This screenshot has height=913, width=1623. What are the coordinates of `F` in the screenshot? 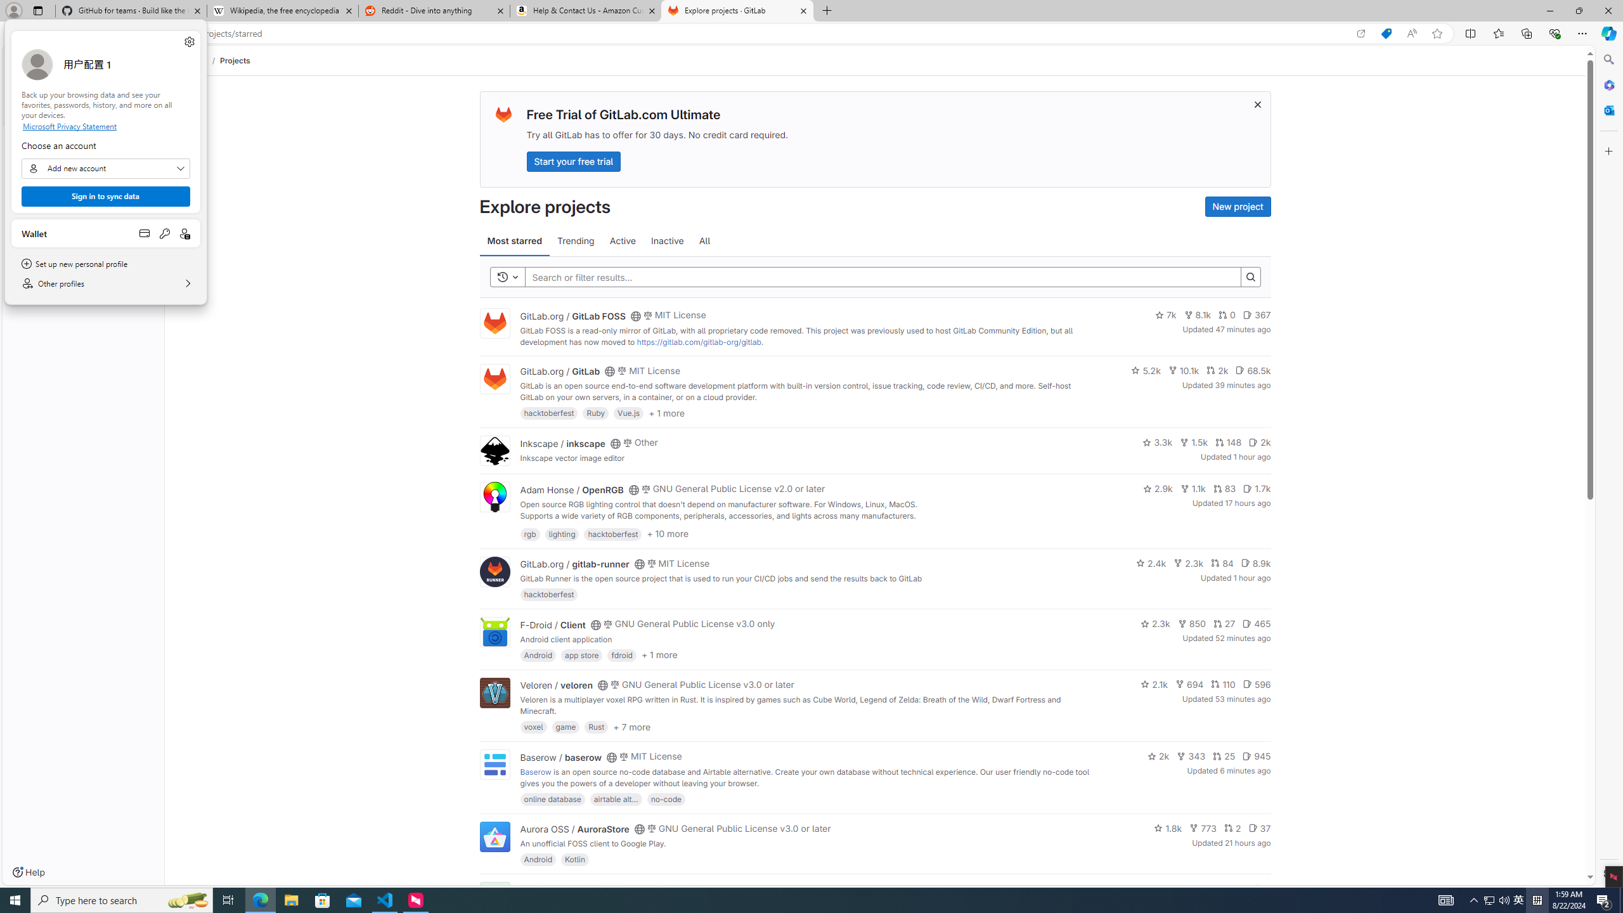 It's located at (494, 898).